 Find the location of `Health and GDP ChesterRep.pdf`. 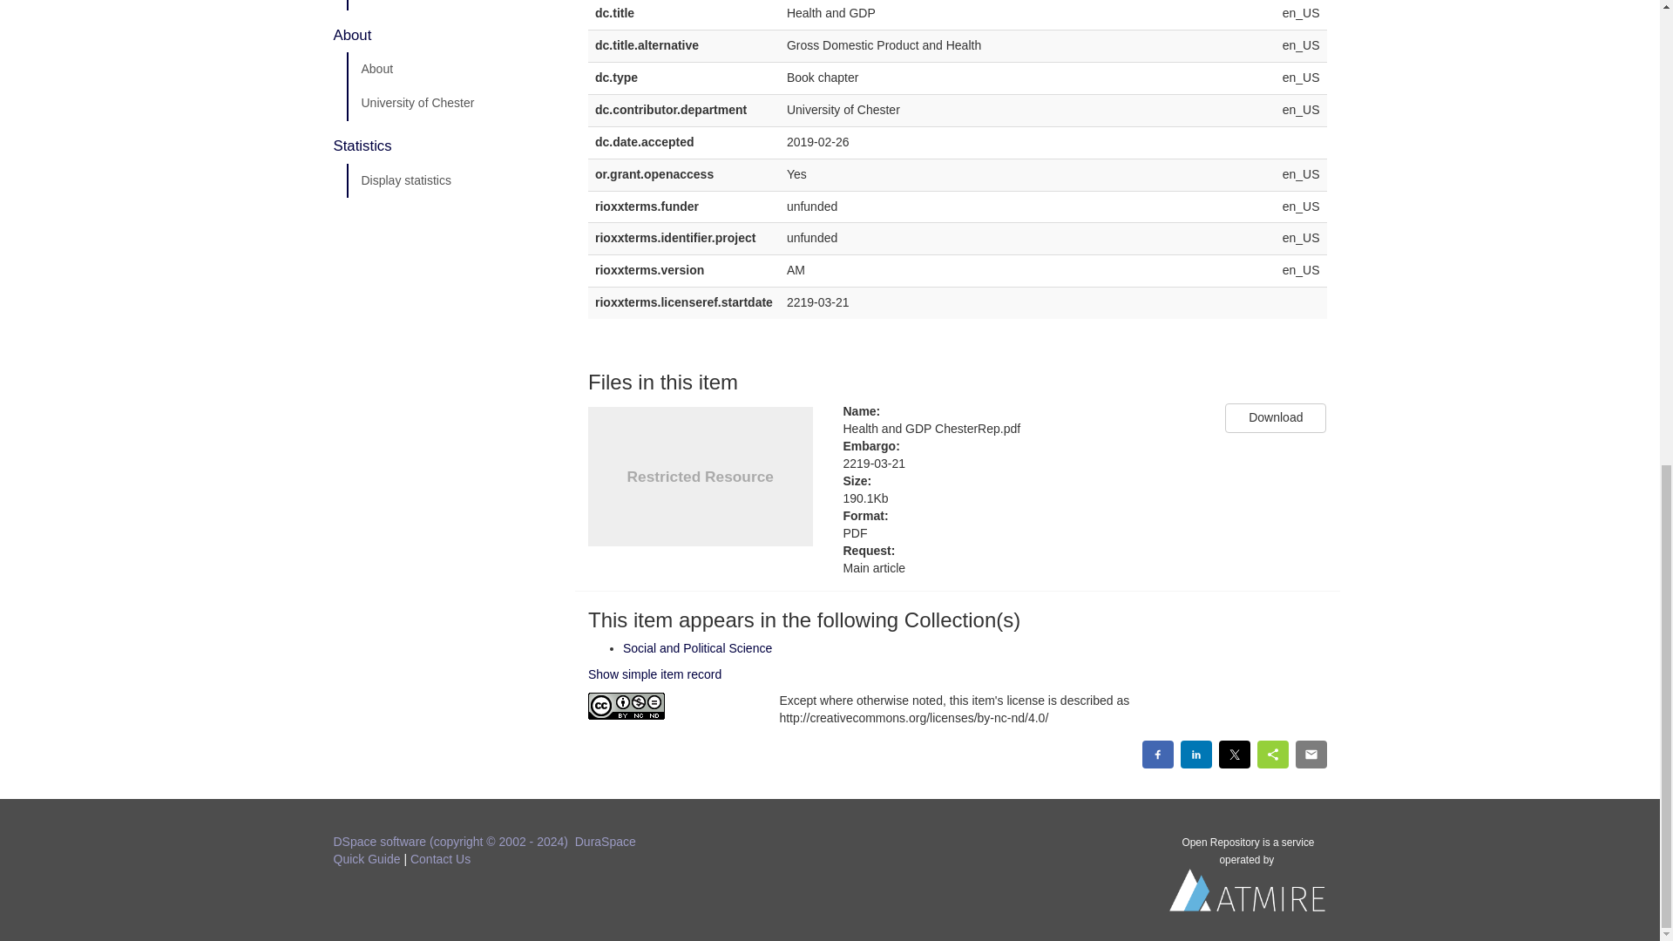

Health and GDP ChesterRep.pdf is located at coordinates (1021, 429).